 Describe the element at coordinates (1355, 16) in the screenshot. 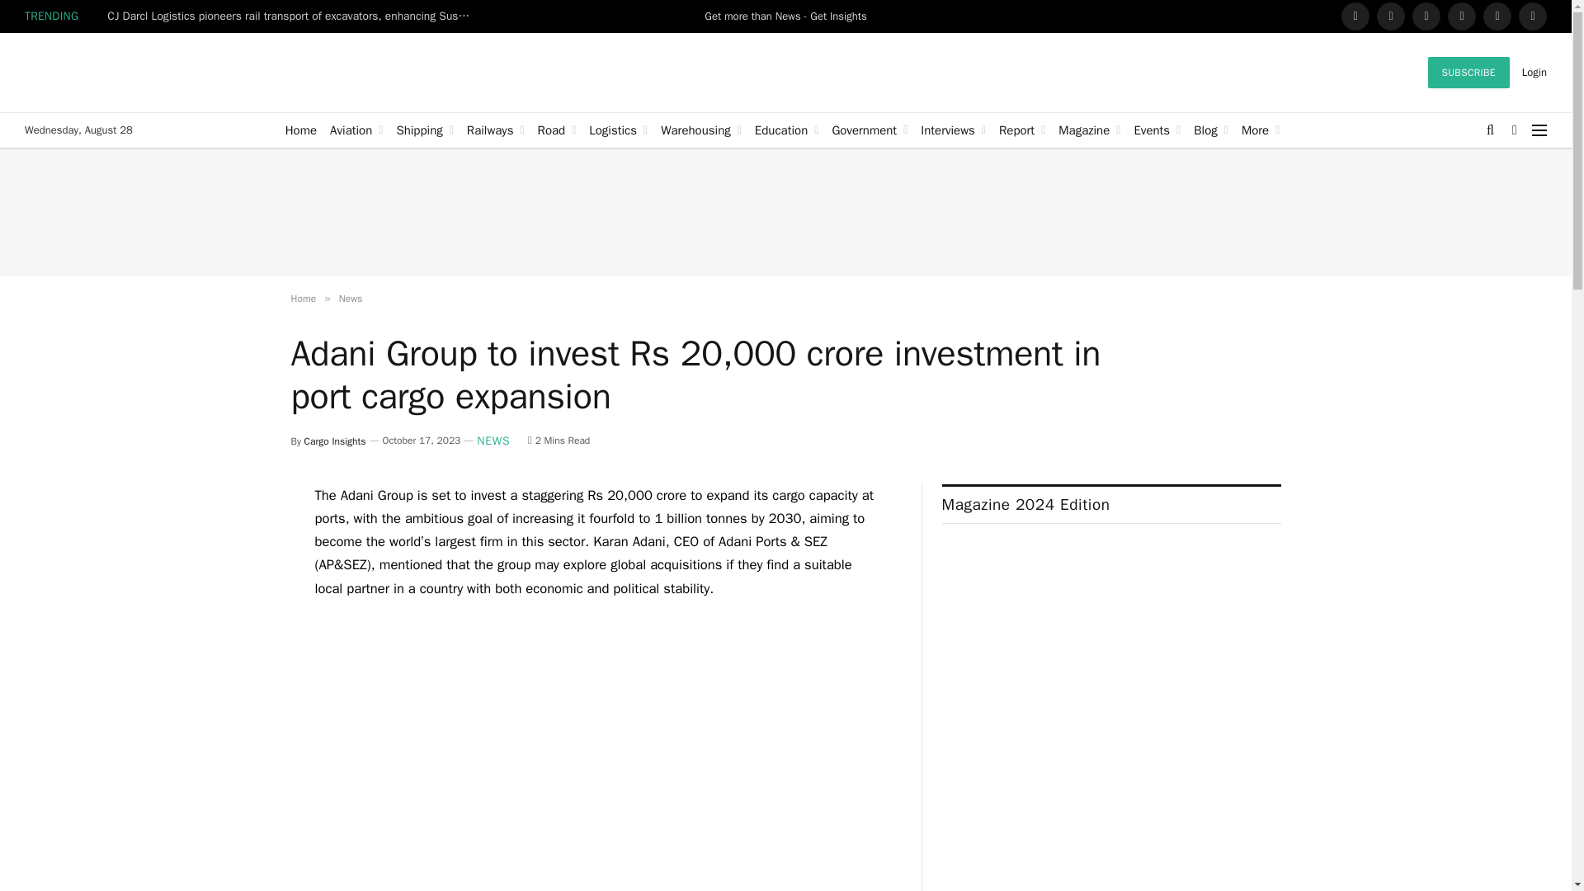

I see `Facebook` at that location.